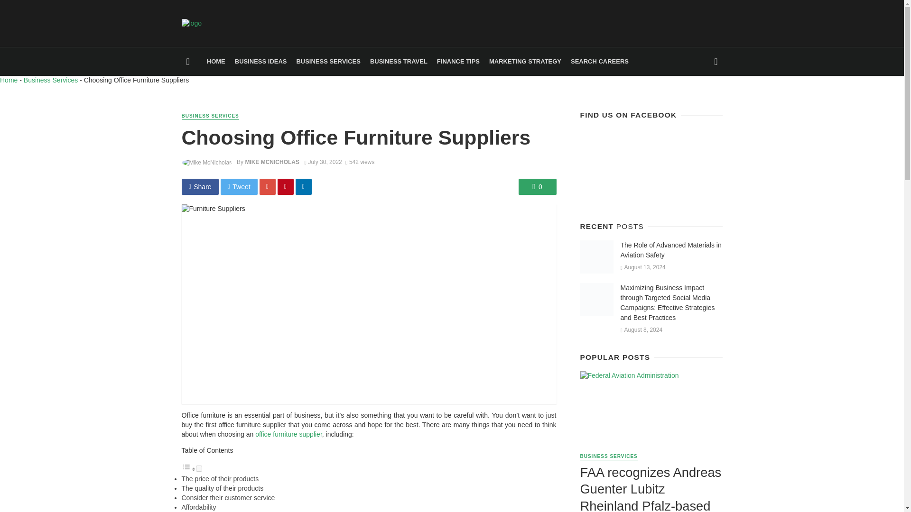 The width and height of the screenshot is (911, 512). Describe the element at coordinates (239, 187) in the screenshot. I see `Share on Twitter` at that location.